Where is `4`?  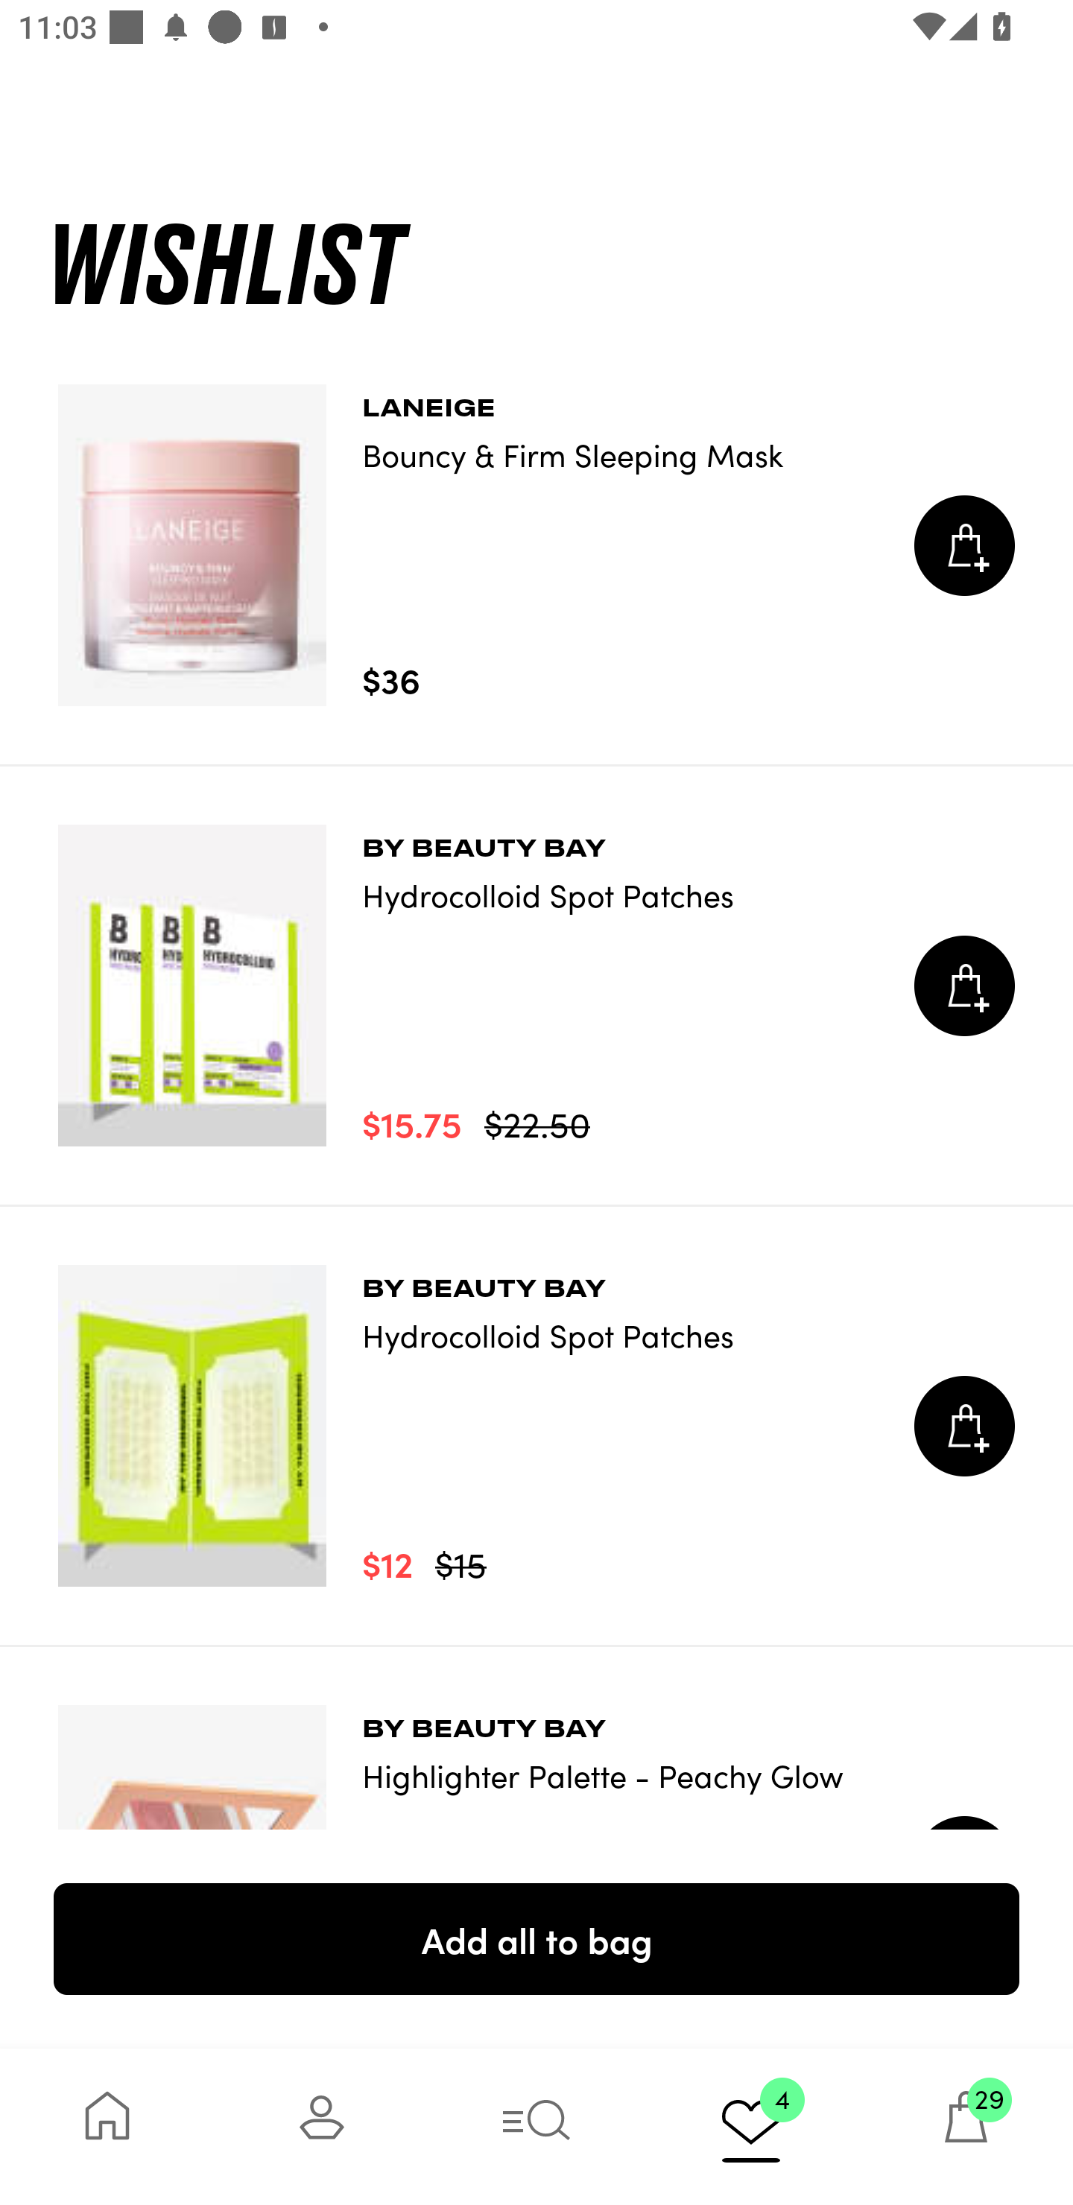
4 is located at coordinates (751, 2126).